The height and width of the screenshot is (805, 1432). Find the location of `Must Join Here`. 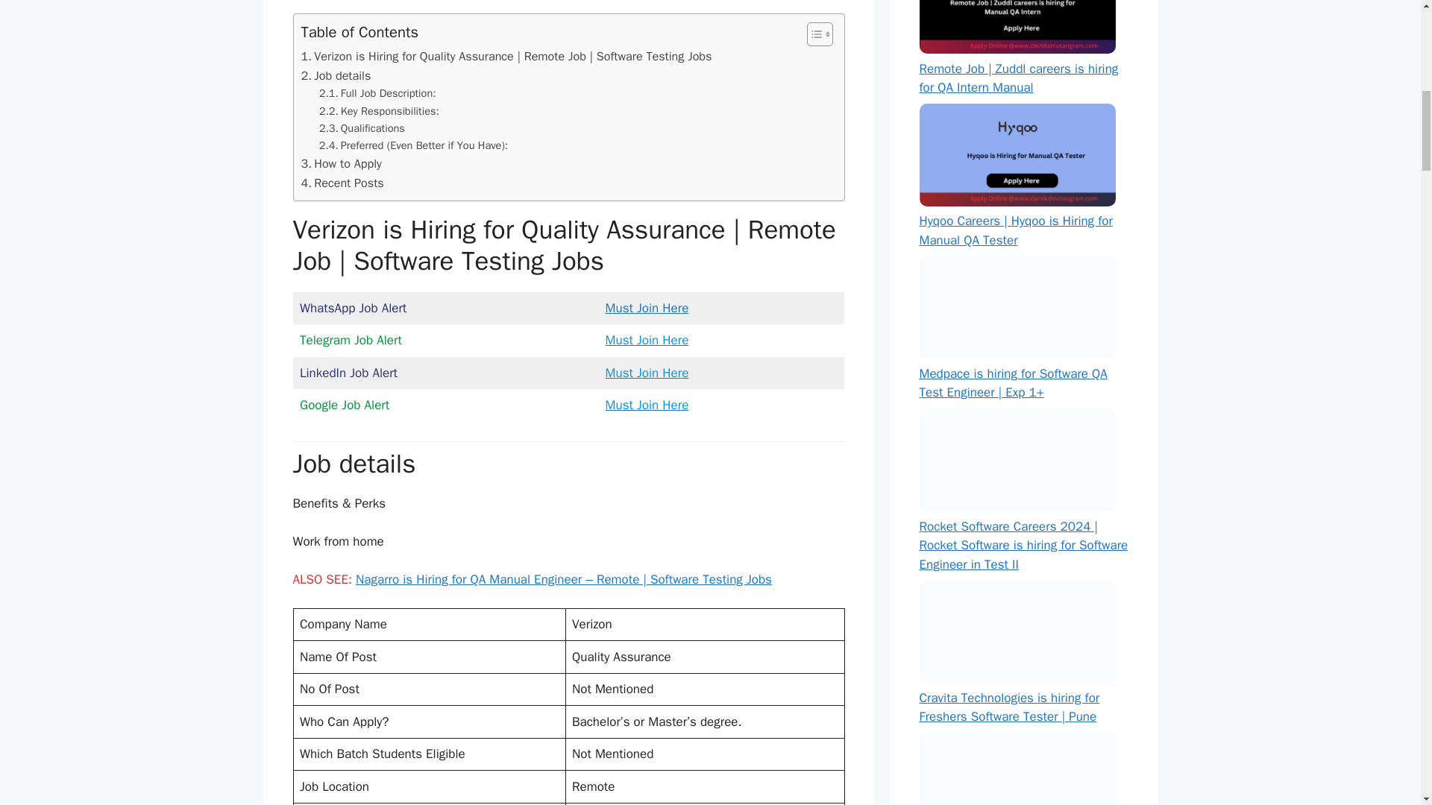

Must Join Here is located at coordinates (647, 308).